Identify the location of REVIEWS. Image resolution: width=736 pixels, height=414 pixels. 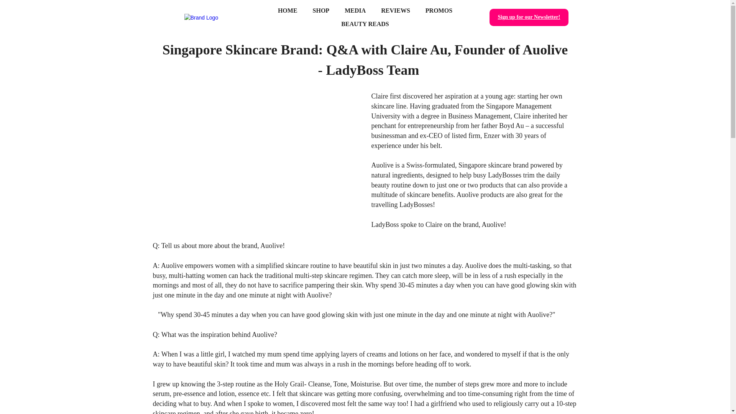
(396, 10).